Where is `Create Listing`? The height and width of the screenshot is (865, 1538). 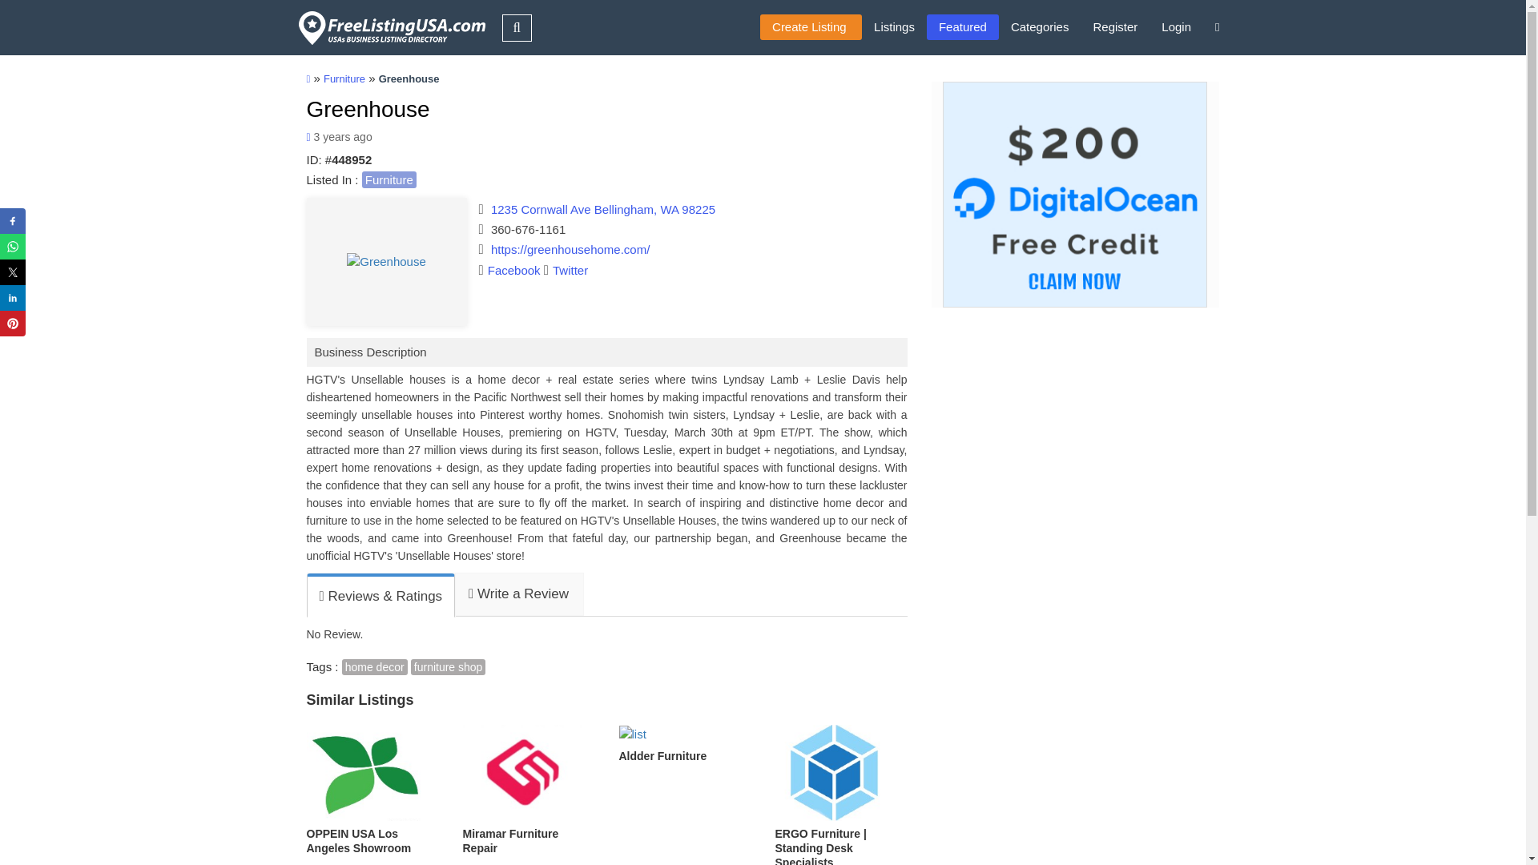 Create Listing is located at coordinates (811, 27).